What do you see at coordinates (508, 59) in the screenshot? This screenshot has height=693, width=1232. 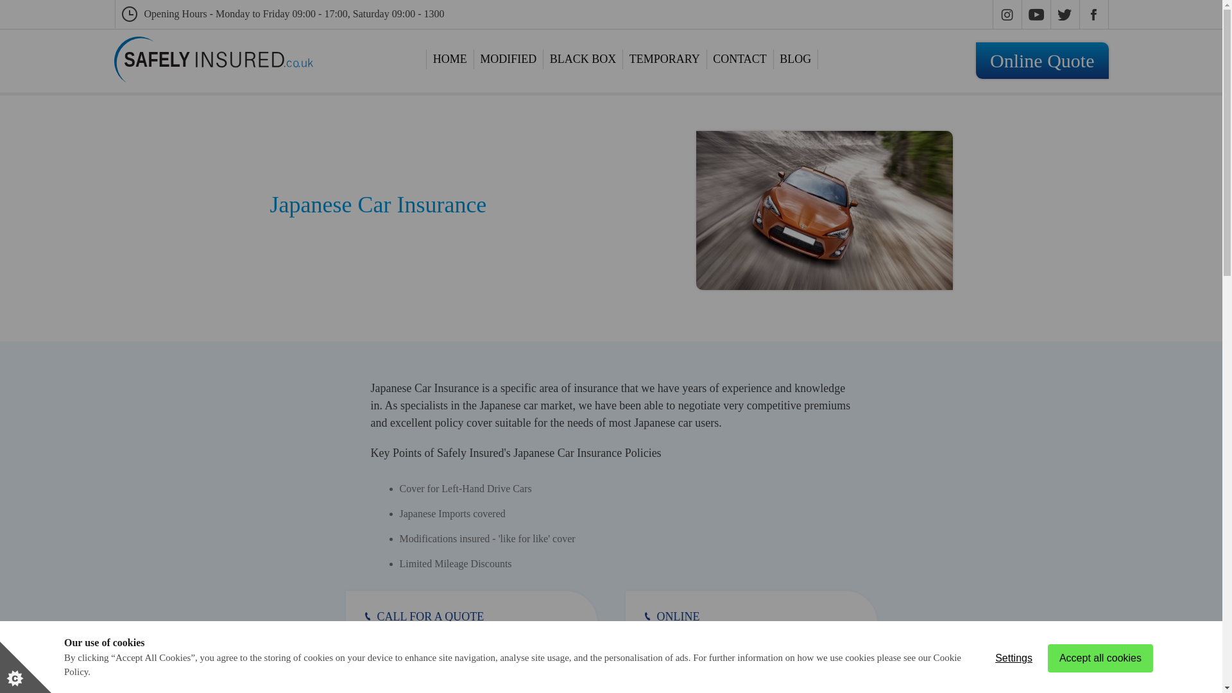 I see `TEMPORARY` at bounding box center [508, 59].